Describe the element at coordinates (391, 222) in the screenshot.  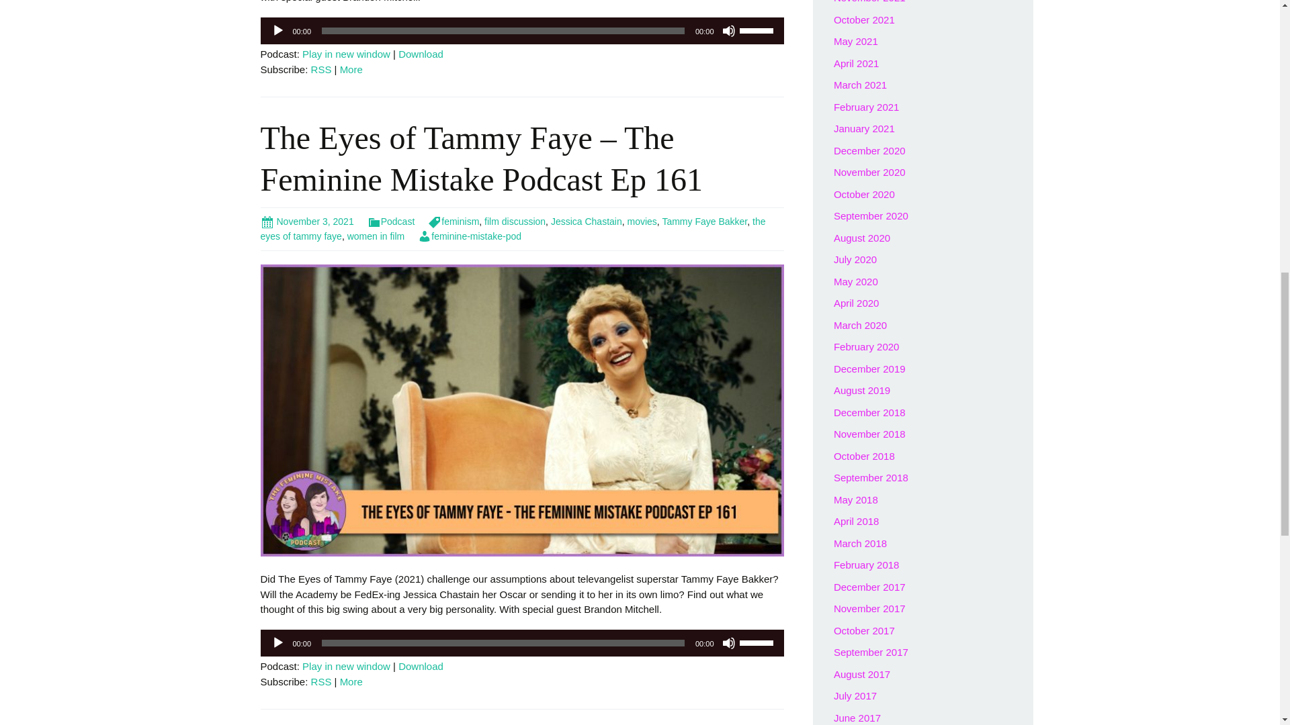
I see `Podcast` at that location.